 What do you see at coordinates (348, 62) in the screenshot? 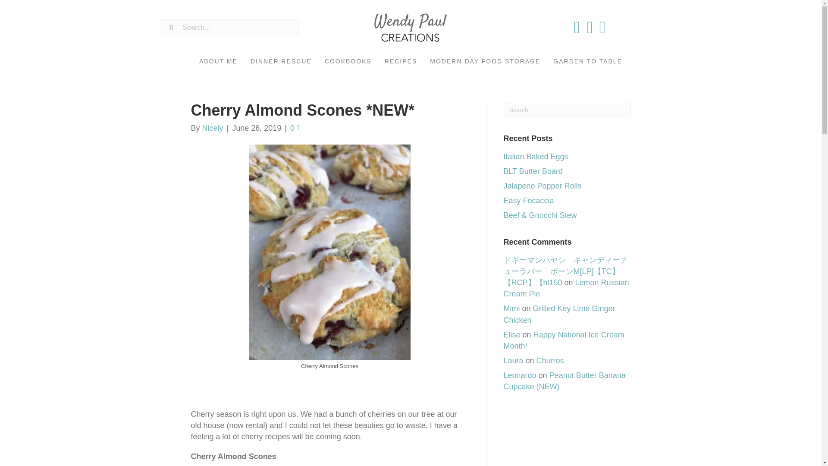
I see `COOKBOOKS` at bounding box center [348, 62].